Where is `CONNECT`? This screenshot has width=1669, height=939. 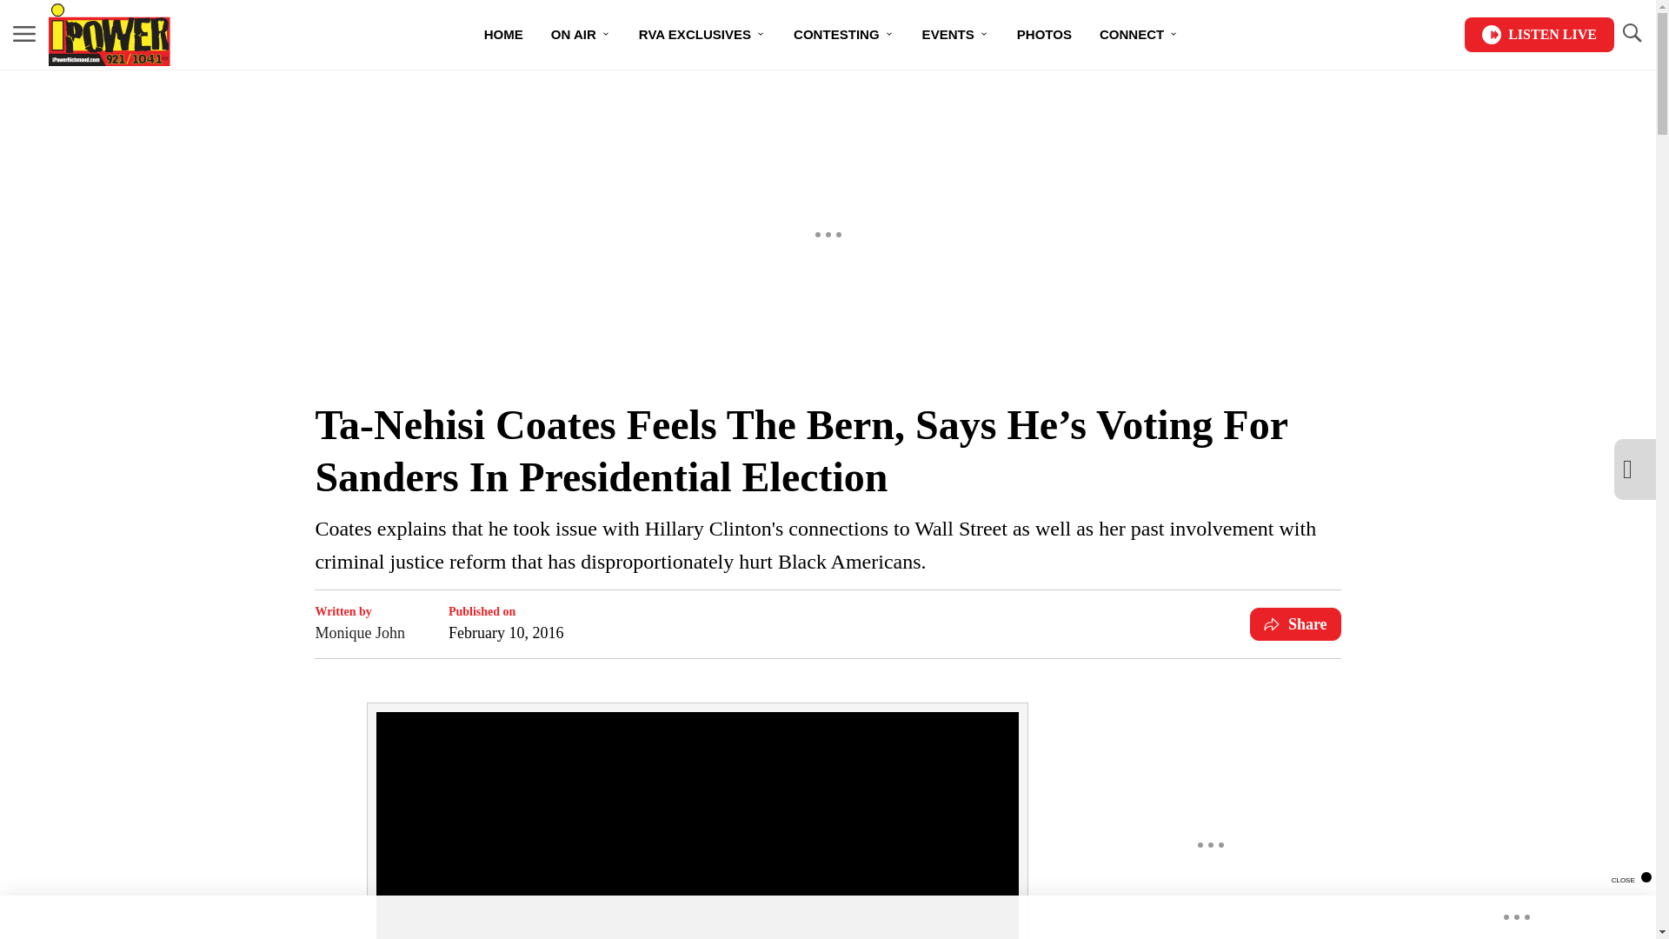 CONNECT is located at coordinates (1139, 35).